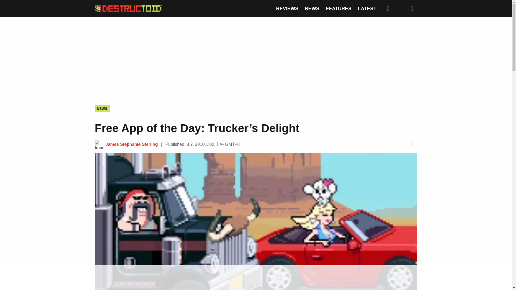 The width and height of the screenshot is (516, 290). I want to click on 3rd party ad content, so click(256, 278).